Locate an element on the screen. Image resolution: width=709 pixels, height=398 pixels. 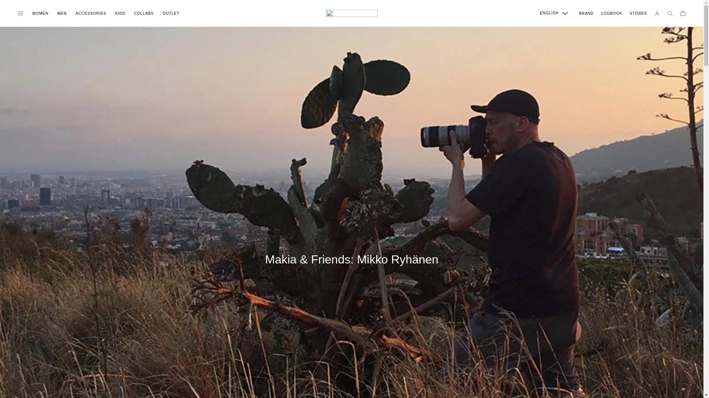
BRAND is located at coordinates (586, 13).